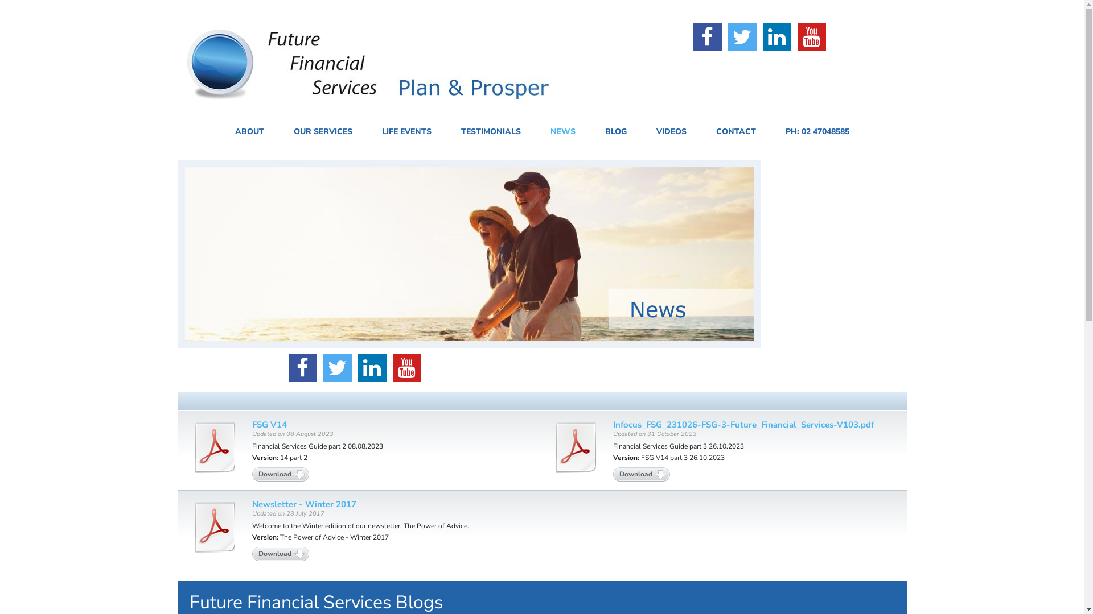 The width and height of the screenshot is (1093, 614). Describe the element at coordinates (642, 474) in the screenshot. I see `Download` at that location.